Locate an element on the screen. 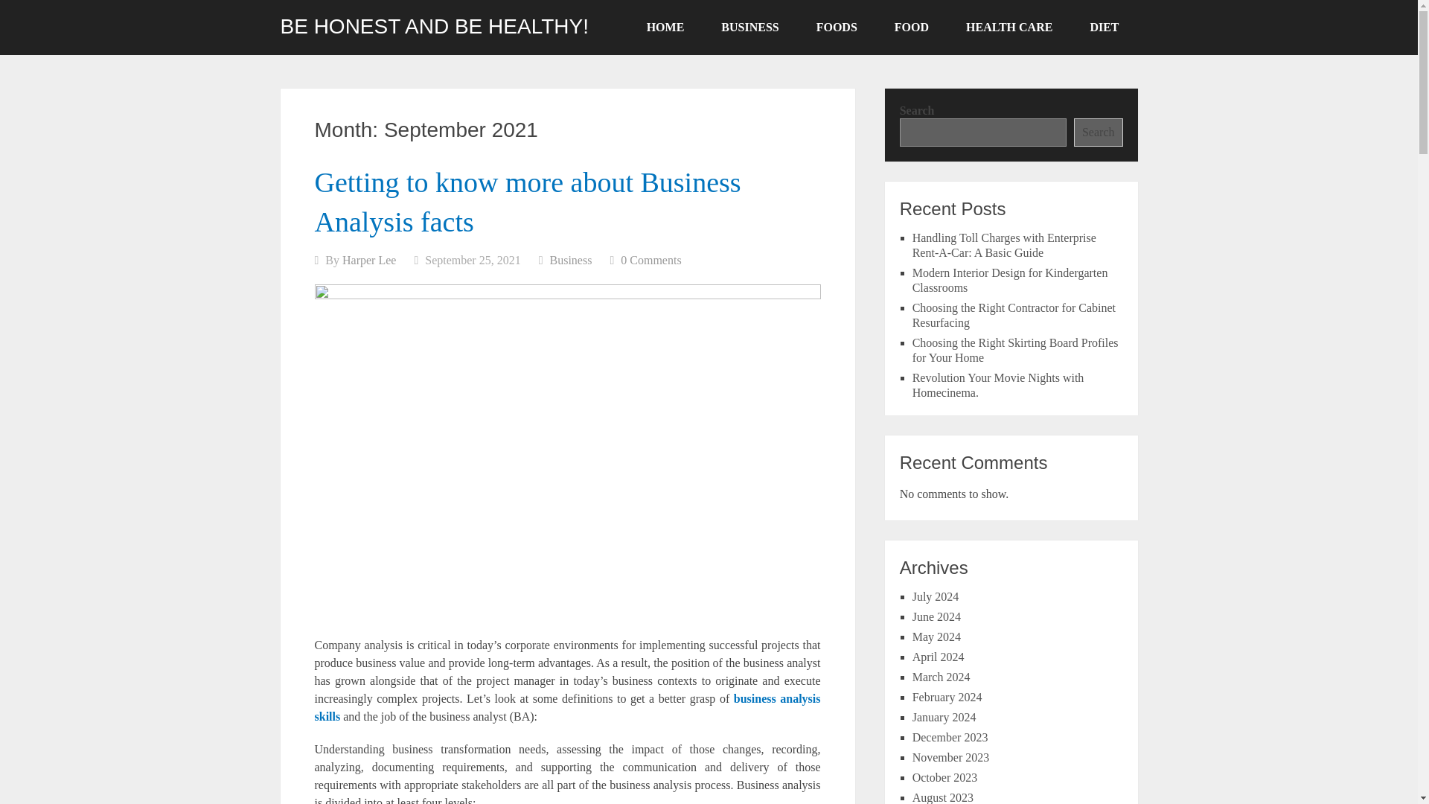 This screenshot has width=1429, height=804. Modern Interior Design for Kindergarten Classrooms is located at coordinates (1011, 280).